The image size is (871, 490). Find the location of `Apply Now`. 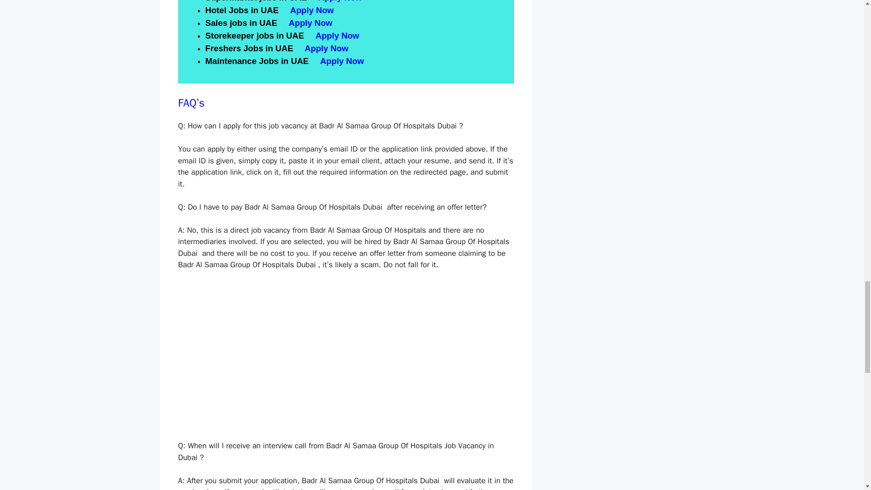

Apply Now is located at coordinates (342, 1).